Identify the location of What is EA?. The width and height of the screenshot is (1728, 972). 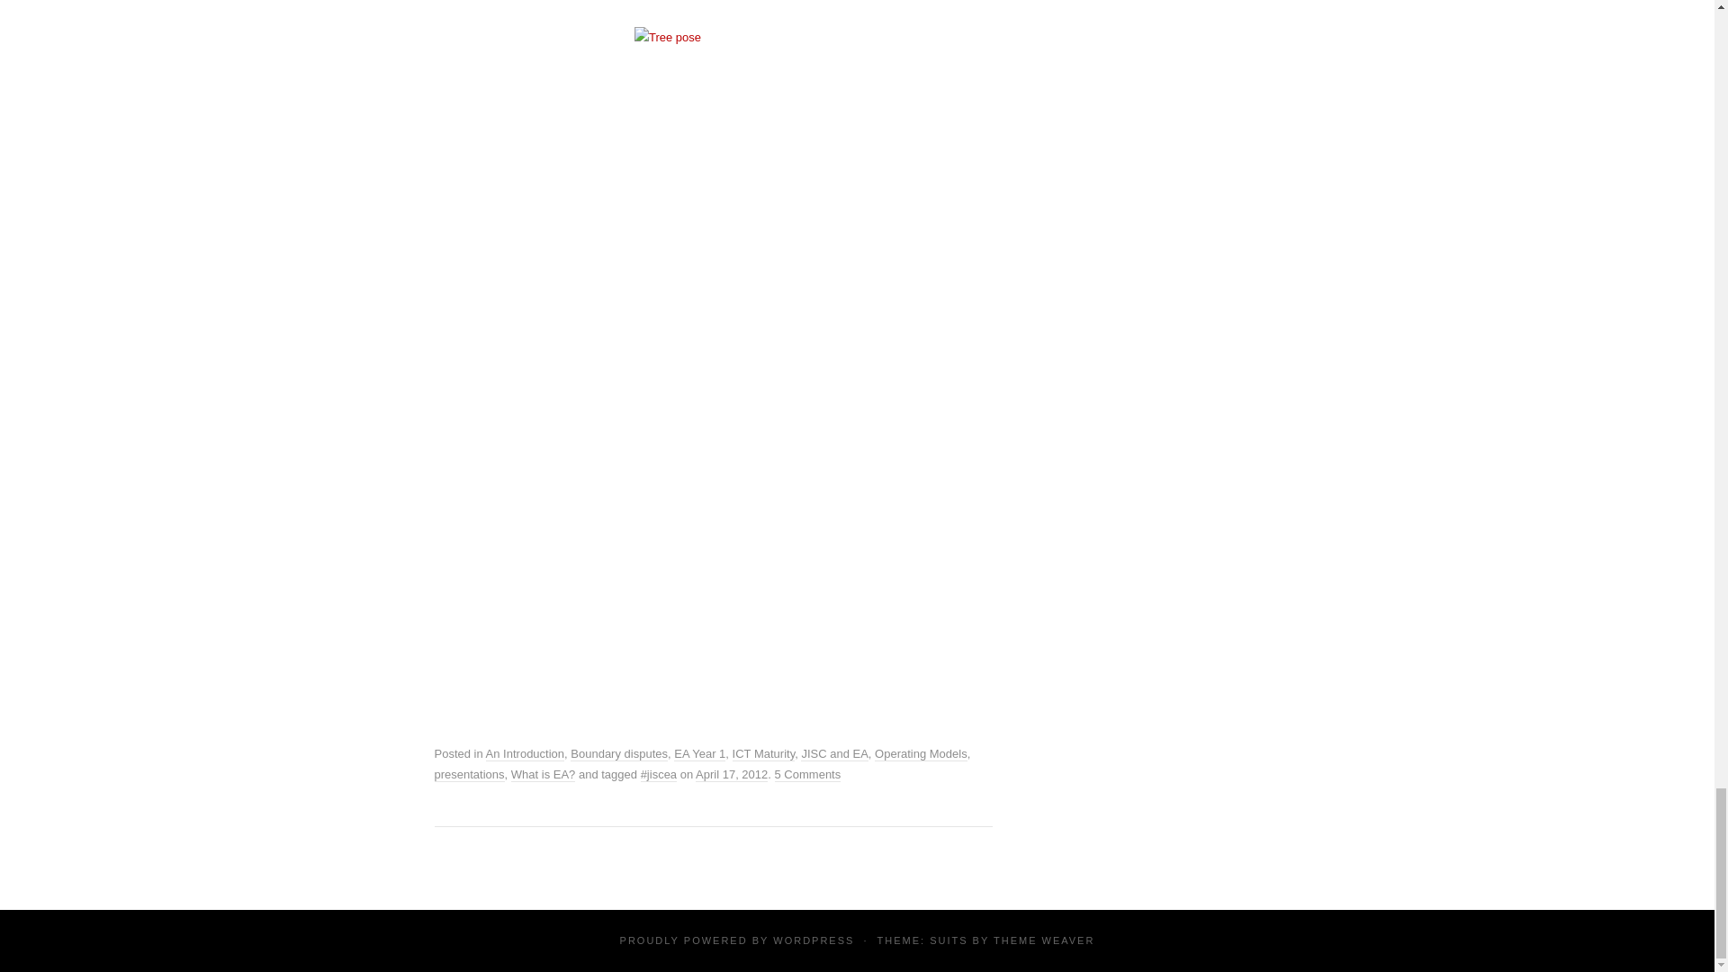
(544, 775).